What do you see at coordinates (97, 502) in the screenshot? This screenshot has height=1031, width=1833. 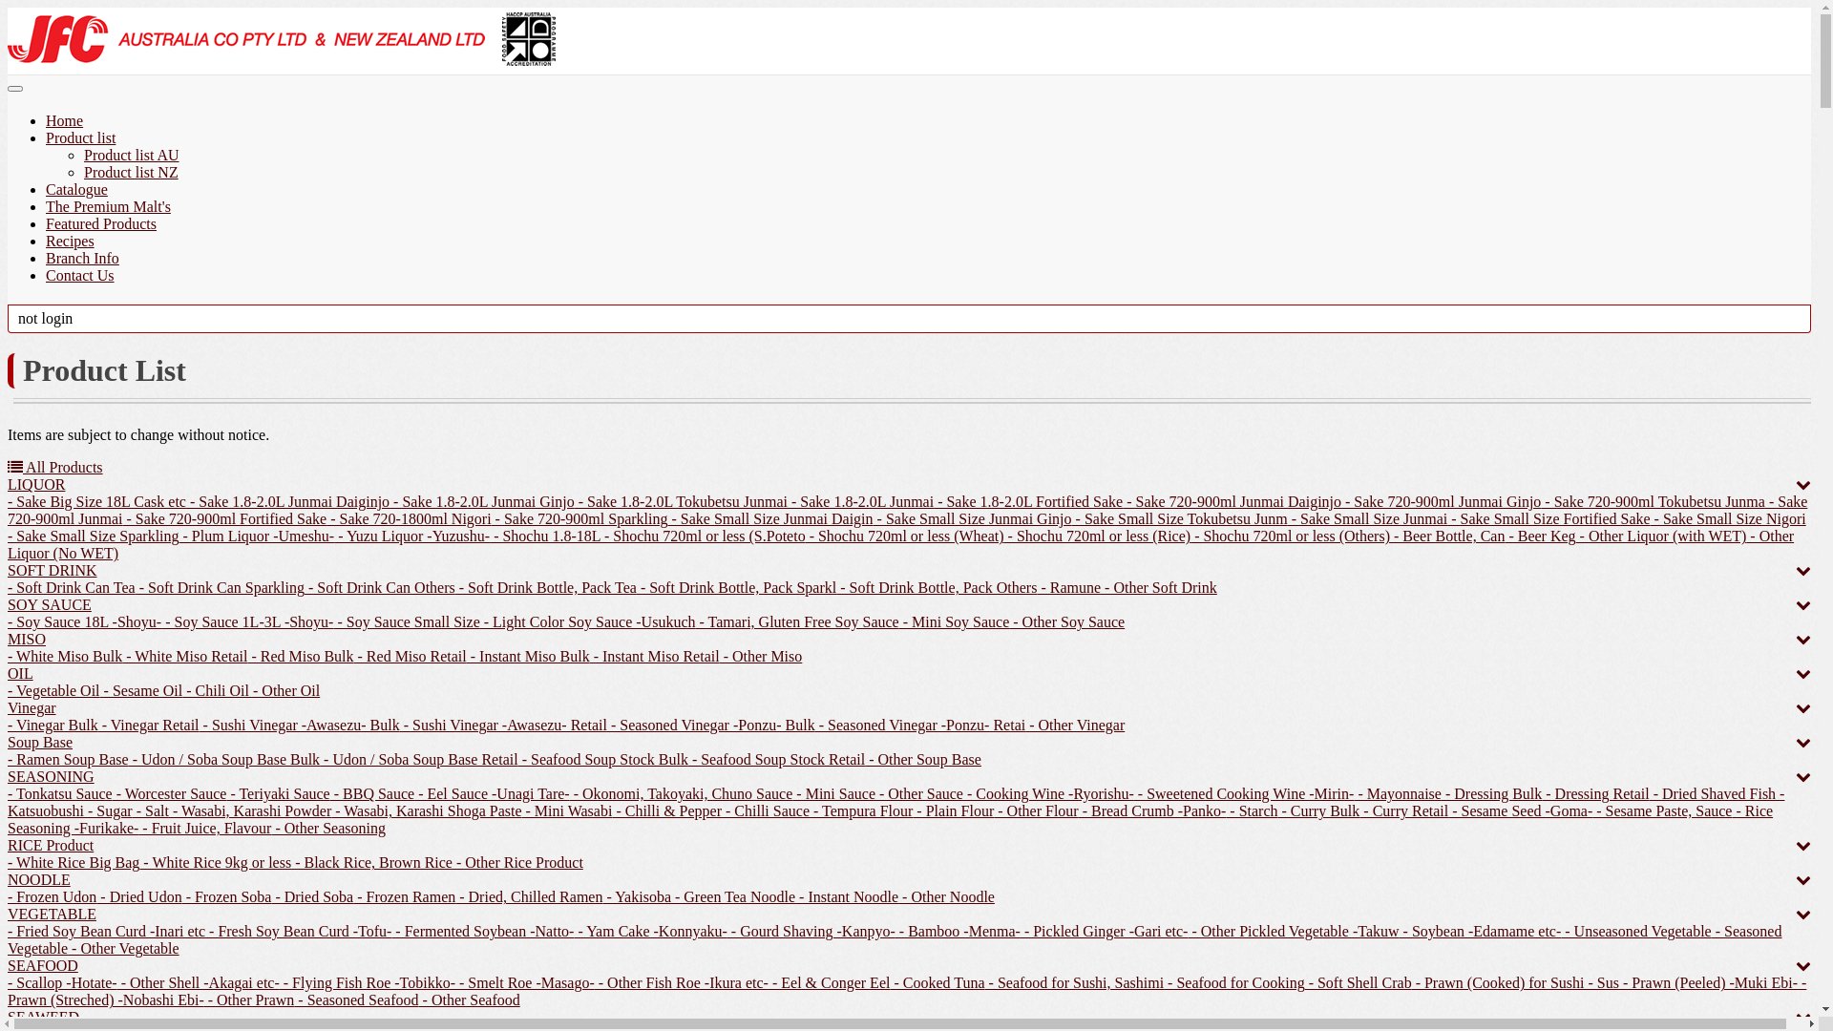 I see `- Sake Big Size 18L Cask etc` at bounding box center [97, 502].